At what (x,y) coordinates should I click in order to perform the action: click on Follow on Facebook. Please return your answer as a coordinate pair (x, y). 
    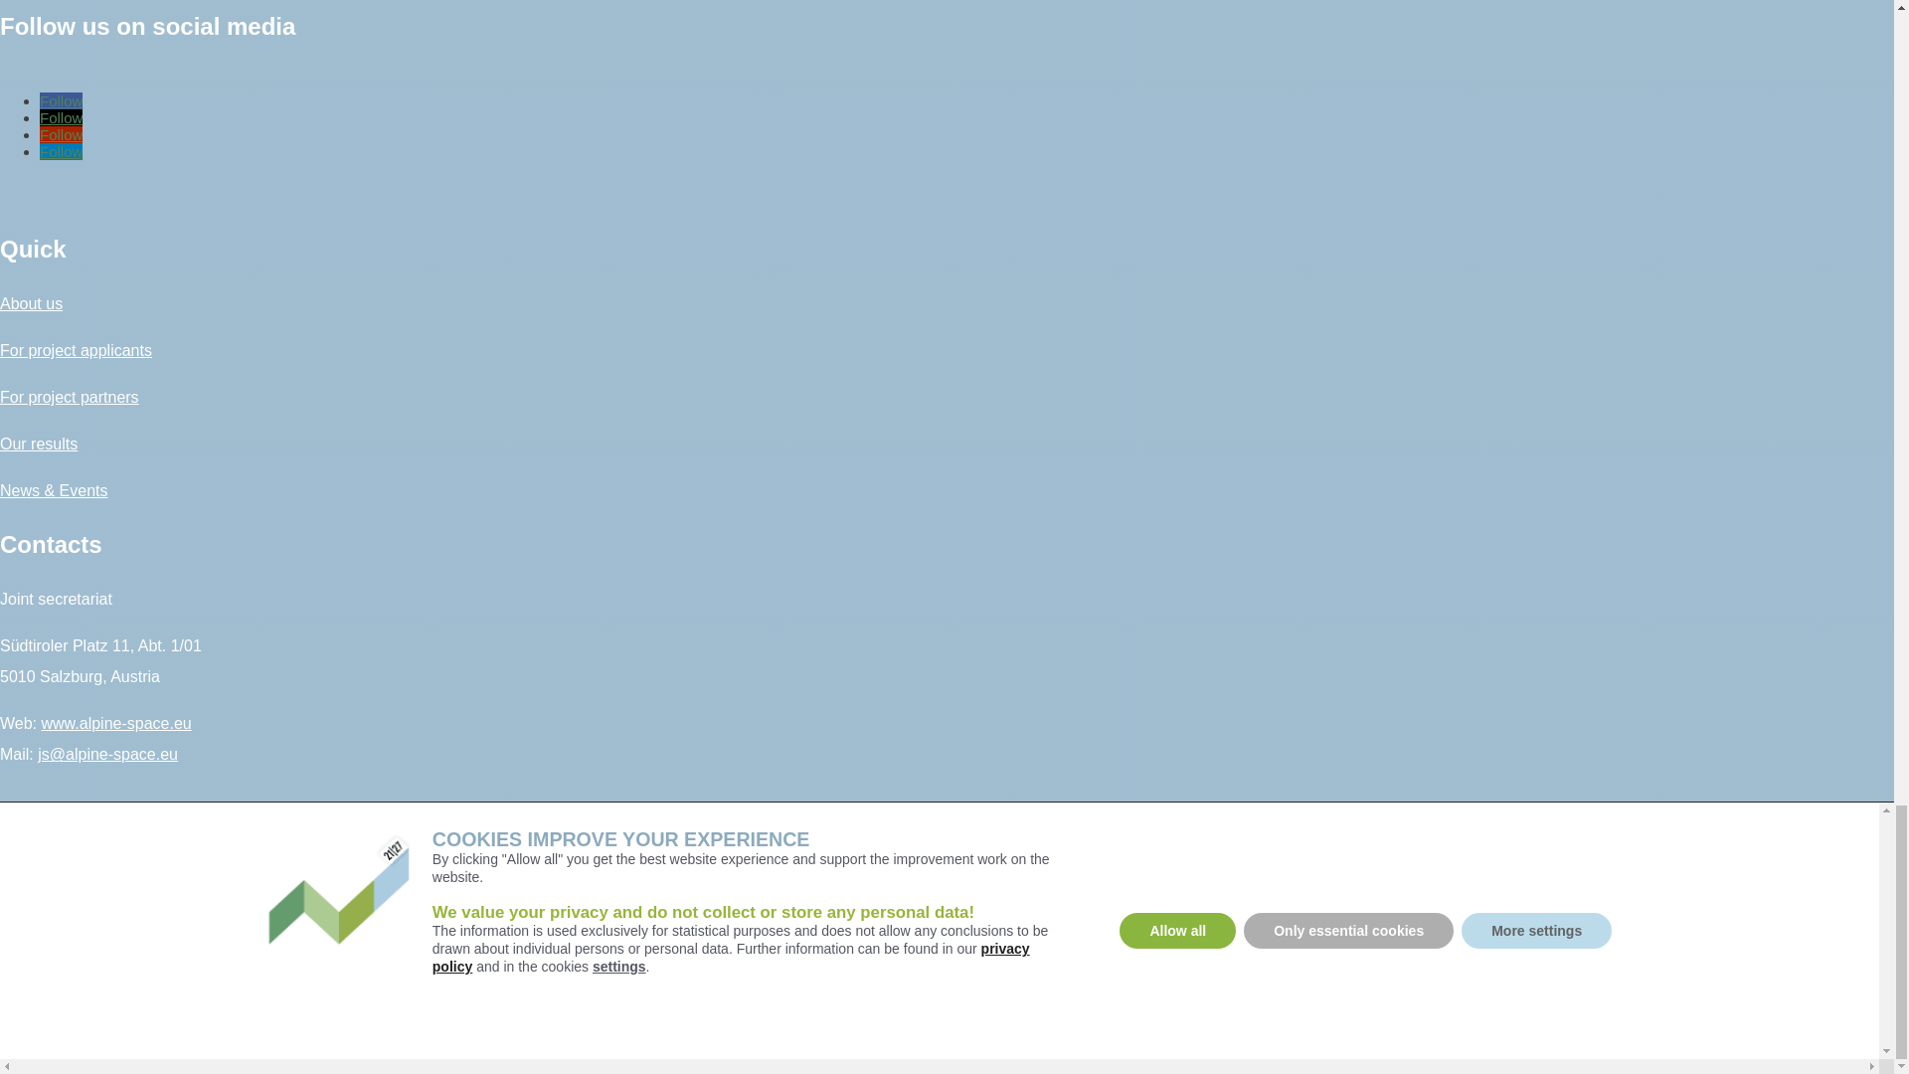
    Looking at the image, I should click on (61, 100).